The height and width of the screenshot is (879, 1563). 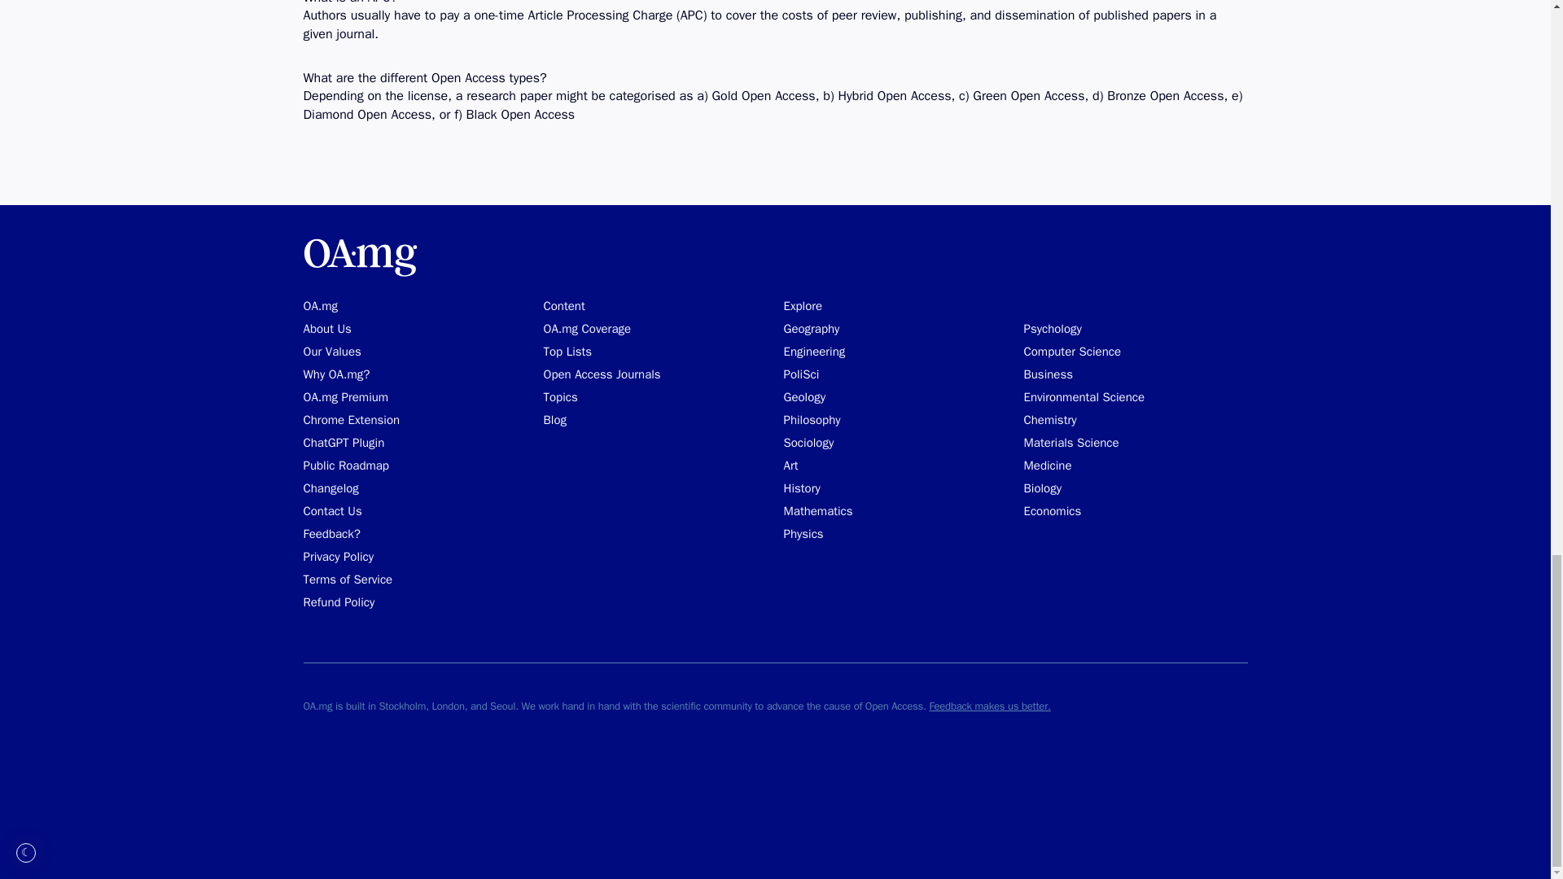 What do you see at coordinates (345, 397) in the screenshot?
I see `OA.mg Premium` at bounding box center [345, 397].